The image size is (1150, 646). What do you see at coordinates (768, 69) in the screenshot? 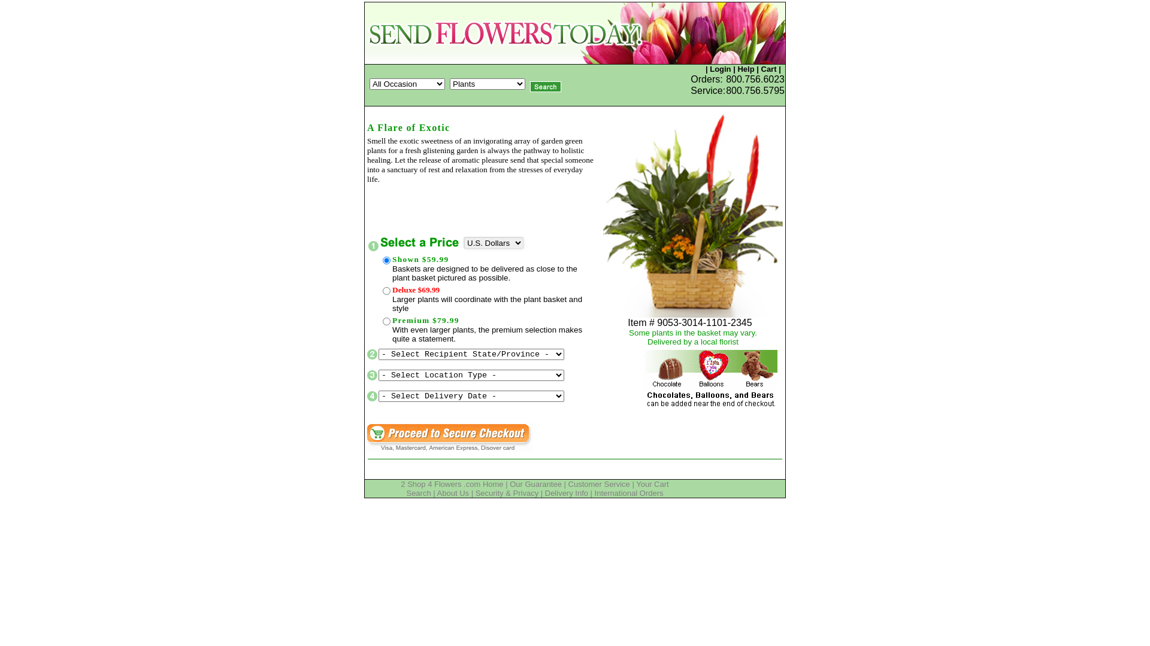
I see `Cart` at bounding box center [768, 69].